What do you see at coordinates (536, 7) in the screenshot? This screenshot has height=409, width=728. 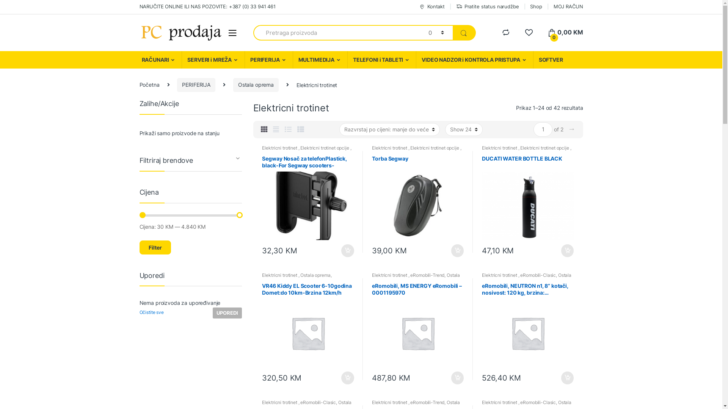 I see `Shop` at bounding box center [536, 7].